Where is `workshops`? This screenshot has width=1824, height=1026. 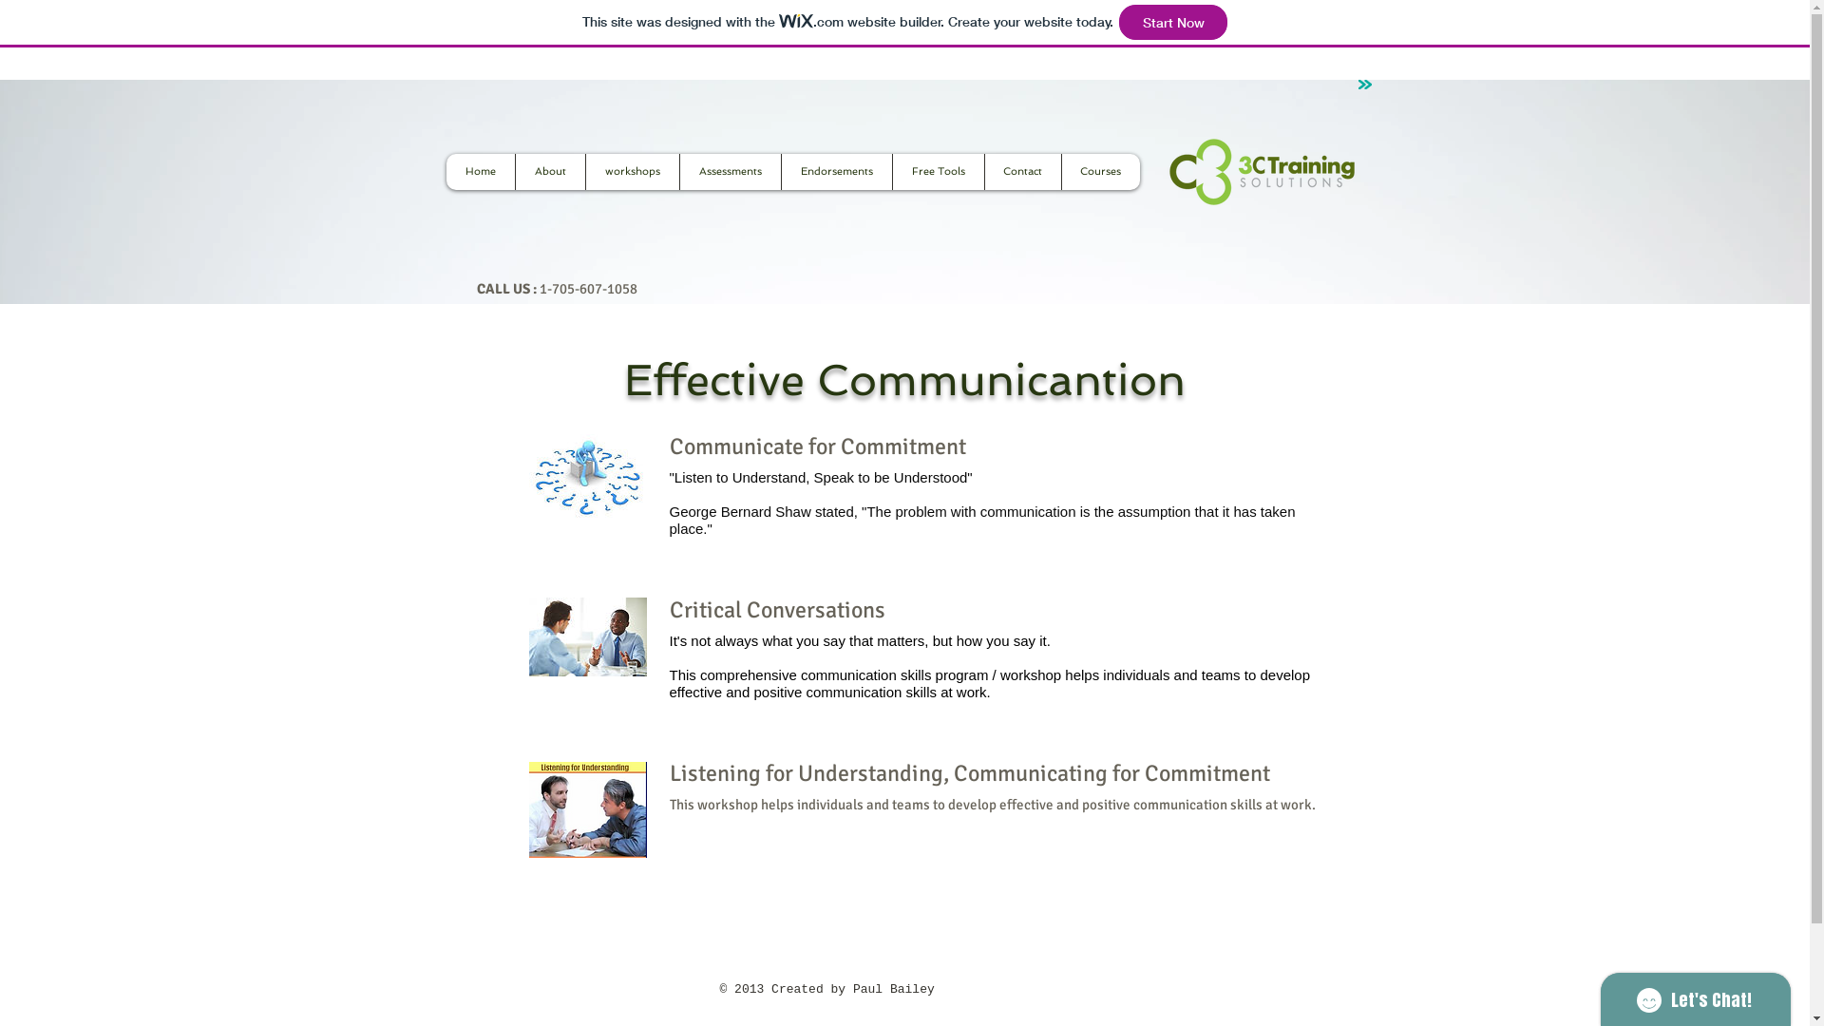
workshops is located at coordinates (633, 172).